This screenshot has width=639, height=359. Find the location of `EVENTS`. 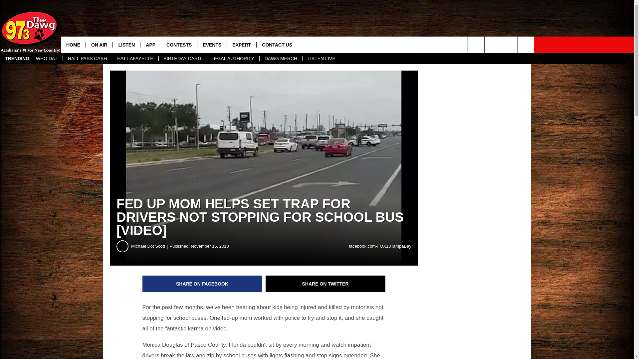

EVENTS is located at coordinates (212, 45).